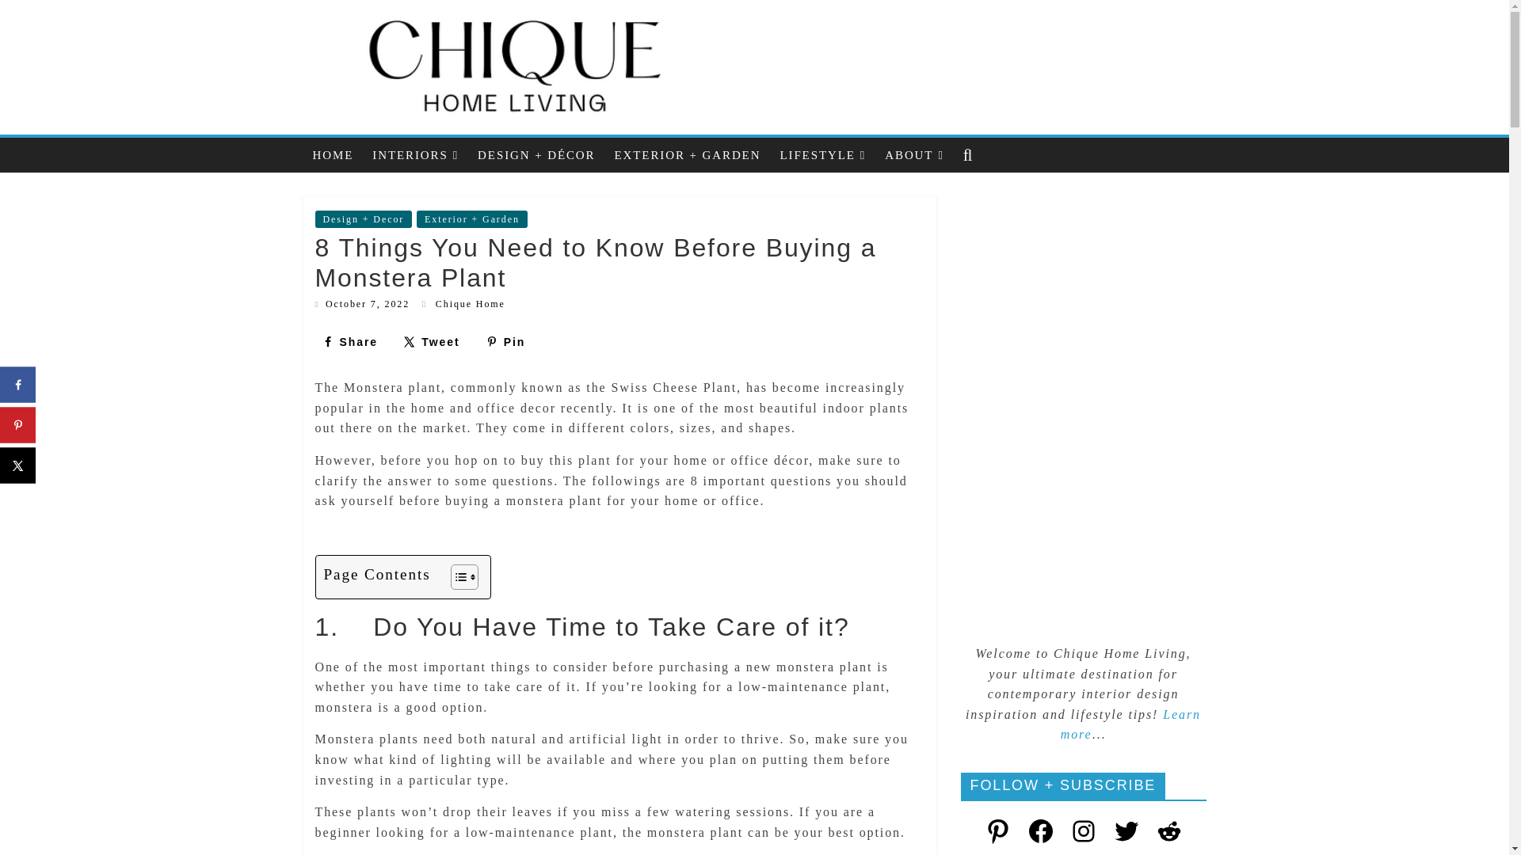 Image resolution: width=1521 pixels, height=855 pixels. I want to click on Chique Home, so click(470, 303).